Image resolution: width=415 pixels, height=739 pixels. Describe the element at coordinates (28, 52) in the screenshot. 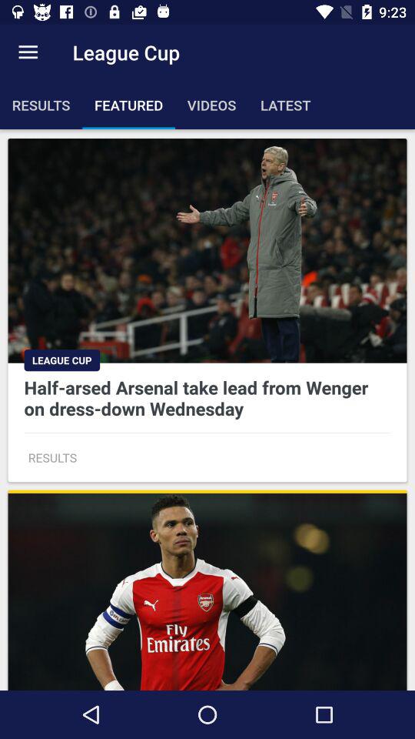

I see `select item next to the league cup icon` at that location.